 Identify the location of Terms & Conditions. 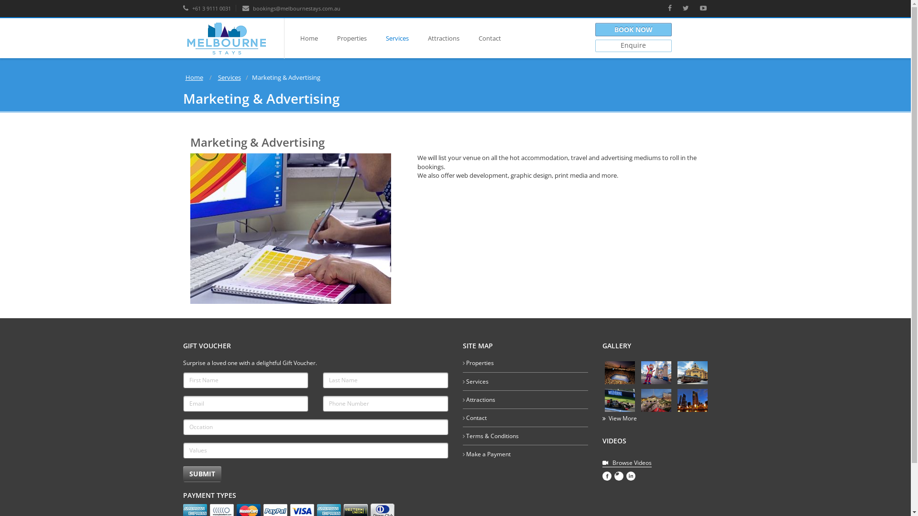
(492, 436).